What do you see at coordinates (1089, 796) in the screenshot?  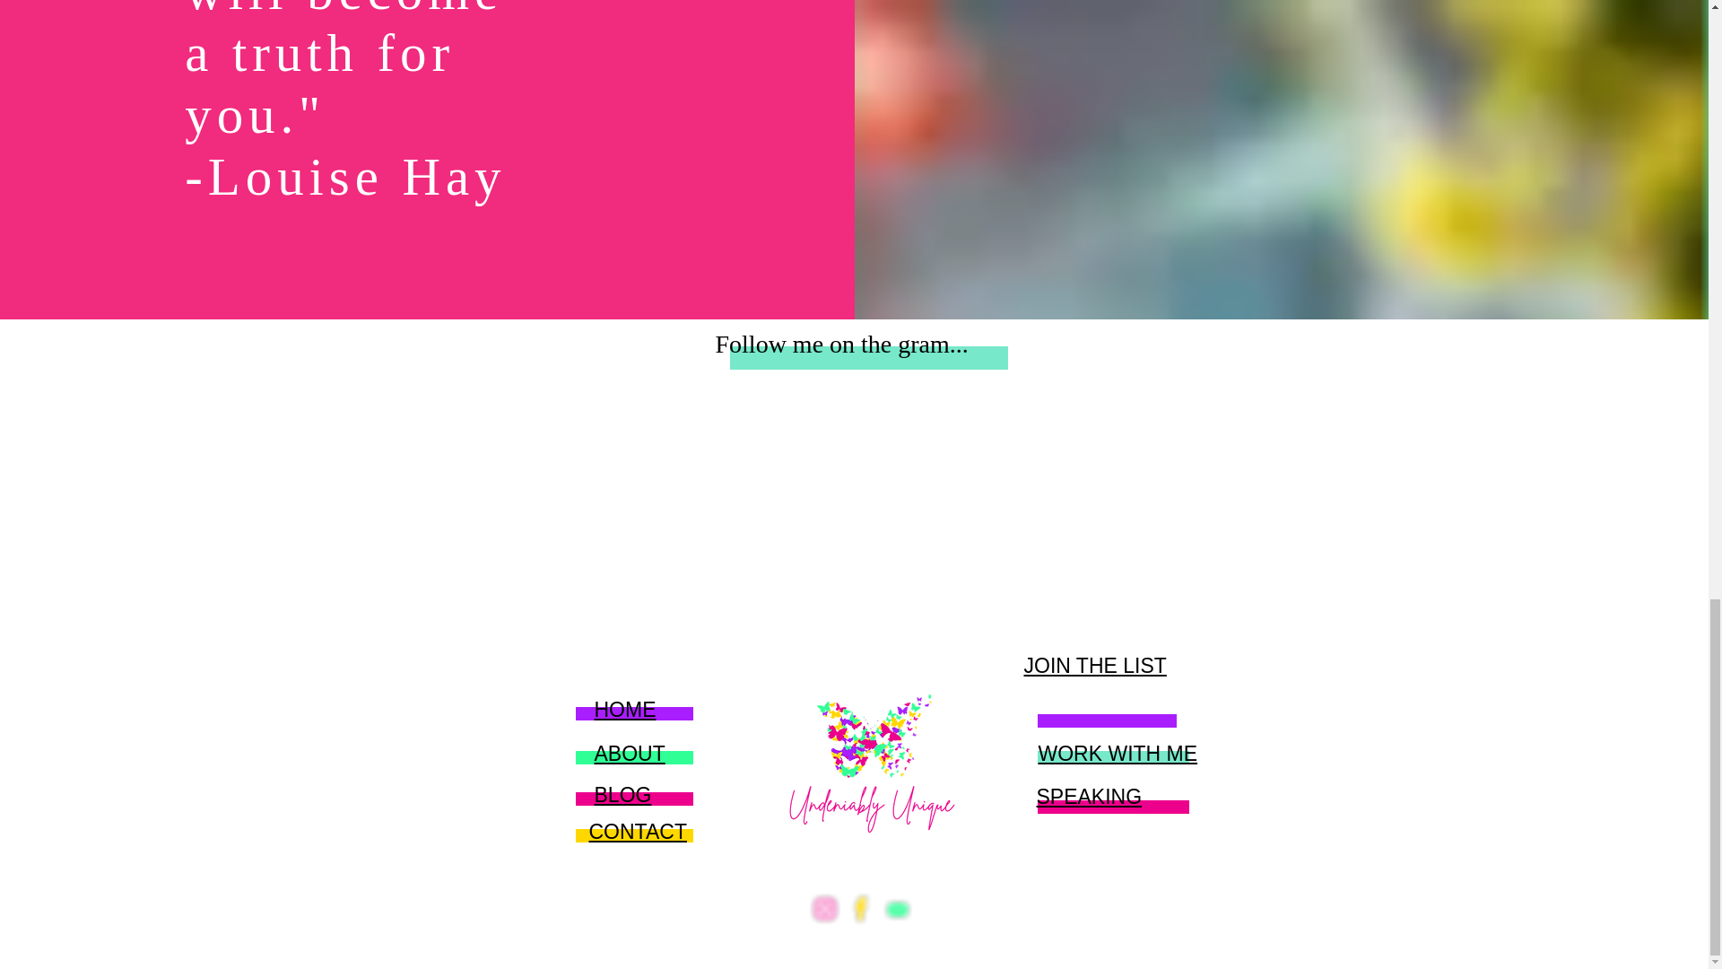 I see `SPEAKING` at bounding box center [1089, 796].